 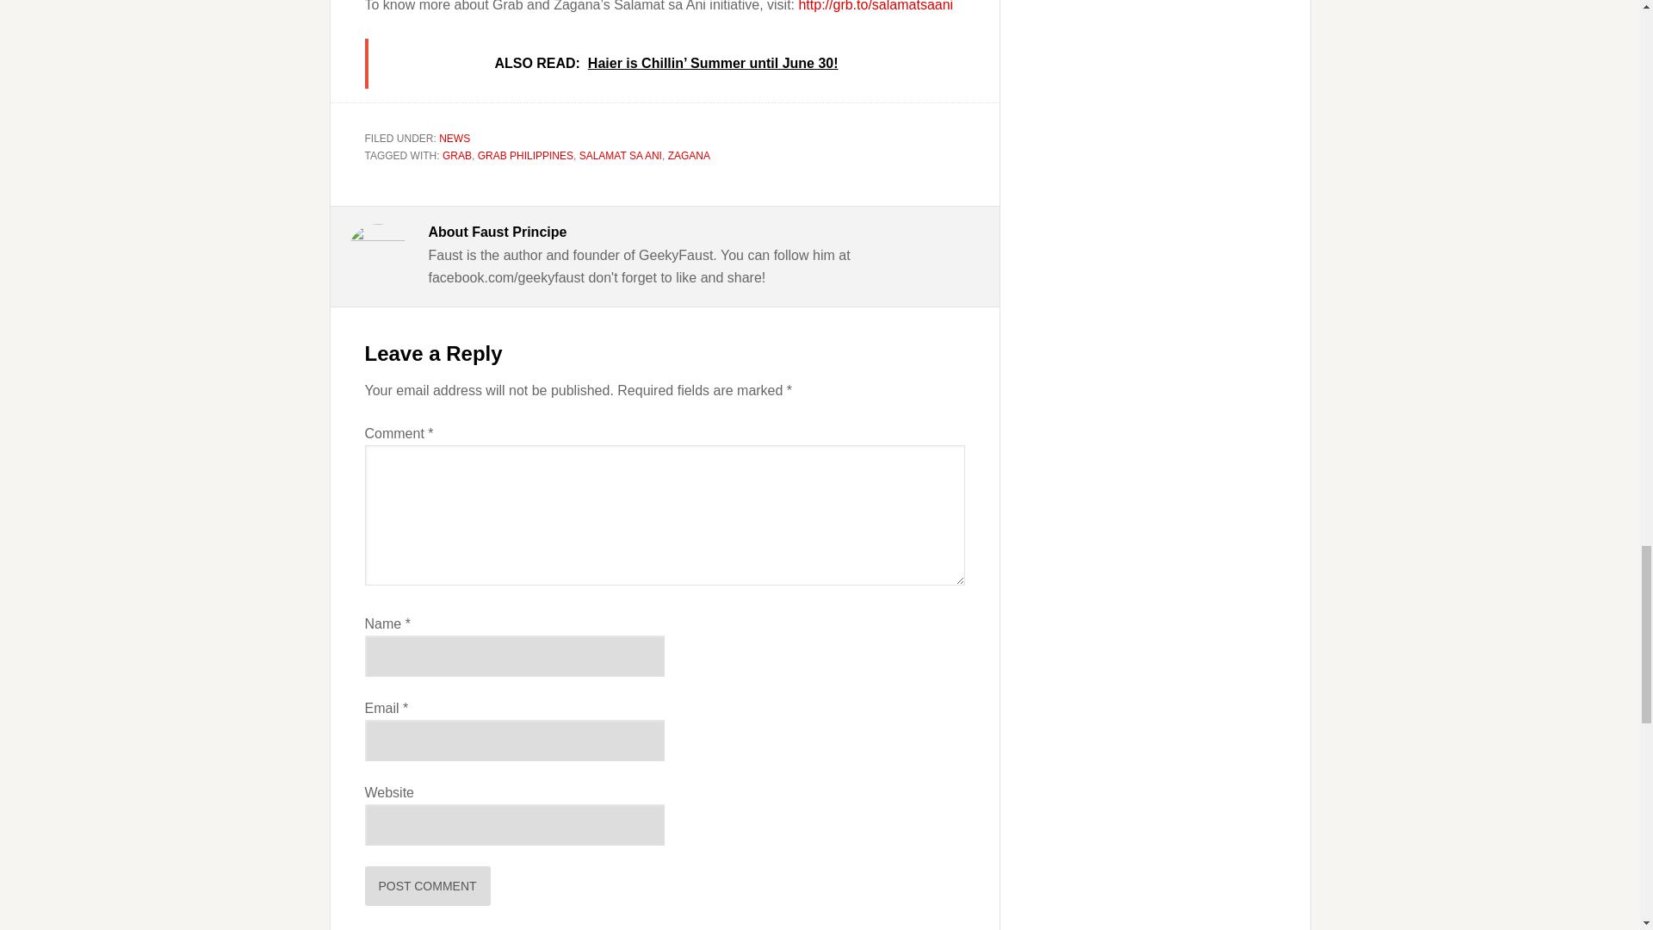 I want to click on SALAMAT SA ANI, so click(x=621, y=155).